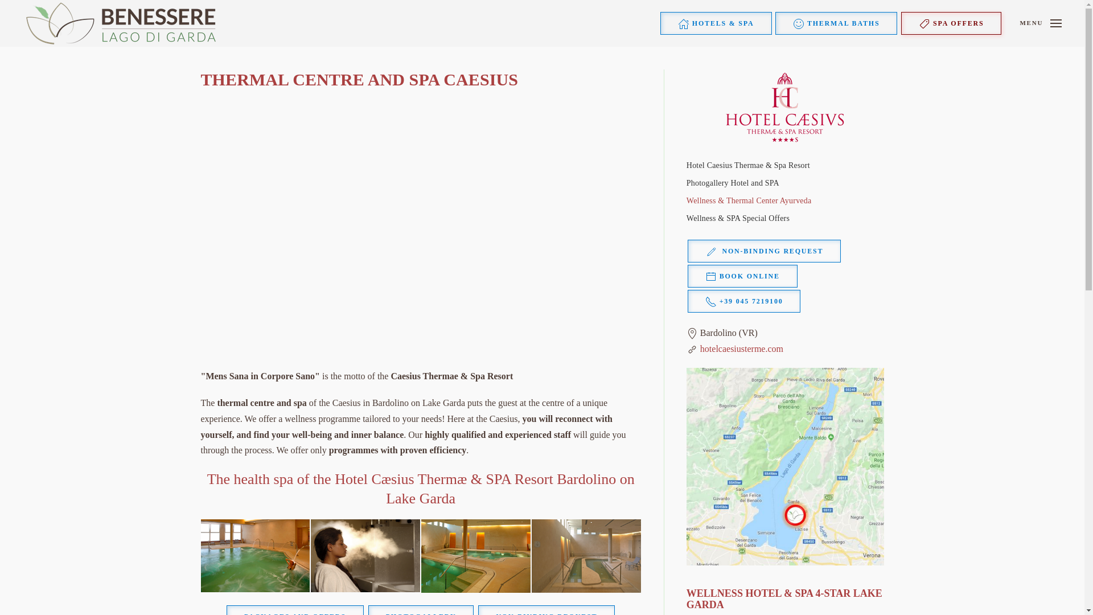 Image resolution: width=1093 pixels, height=615 pixels. What do you see at coordinates (295, 610) in the screenshot?
I see `PACKAGES AND OFFERS` at bounding box center [295, 610].